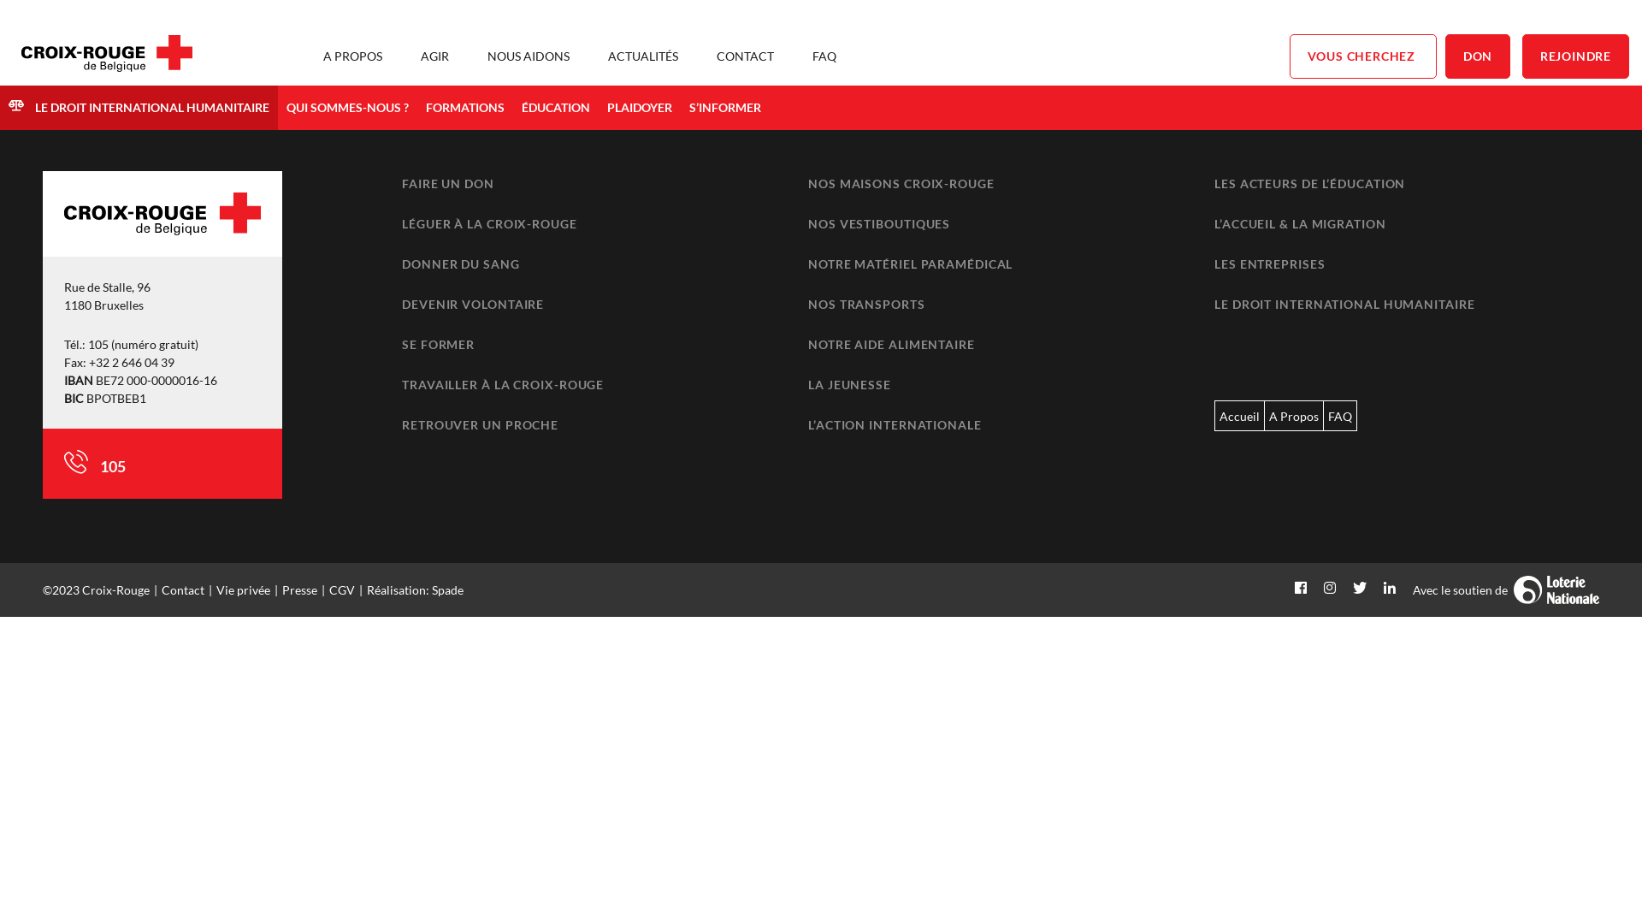  I want to click on AGIR, so click(434, 56).